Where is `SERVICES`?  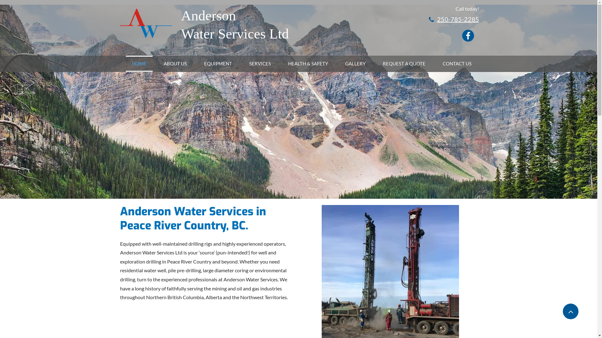 SERVICES is located at coordinates (260, 64).